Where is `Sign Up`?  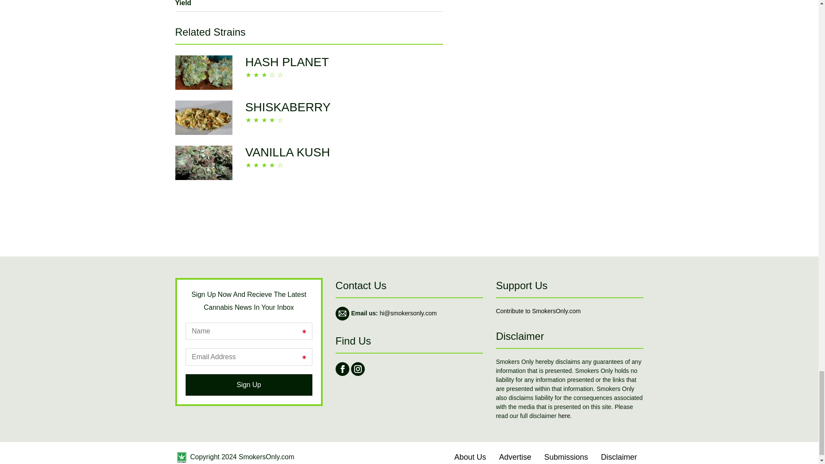 Sign Up is located at coordinates (249, 385).